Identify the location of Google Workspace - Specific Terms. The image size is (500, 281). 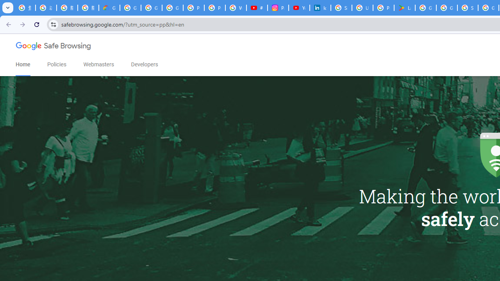
(447, 8).